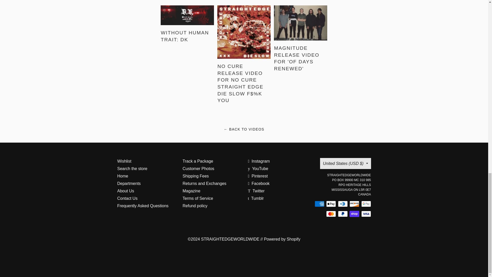 This screenshot has height=277, width=492. What do you see at coordinates (331, 204) in the screenshot?
I see `Apple Pay` at bounding box center [331, 204].